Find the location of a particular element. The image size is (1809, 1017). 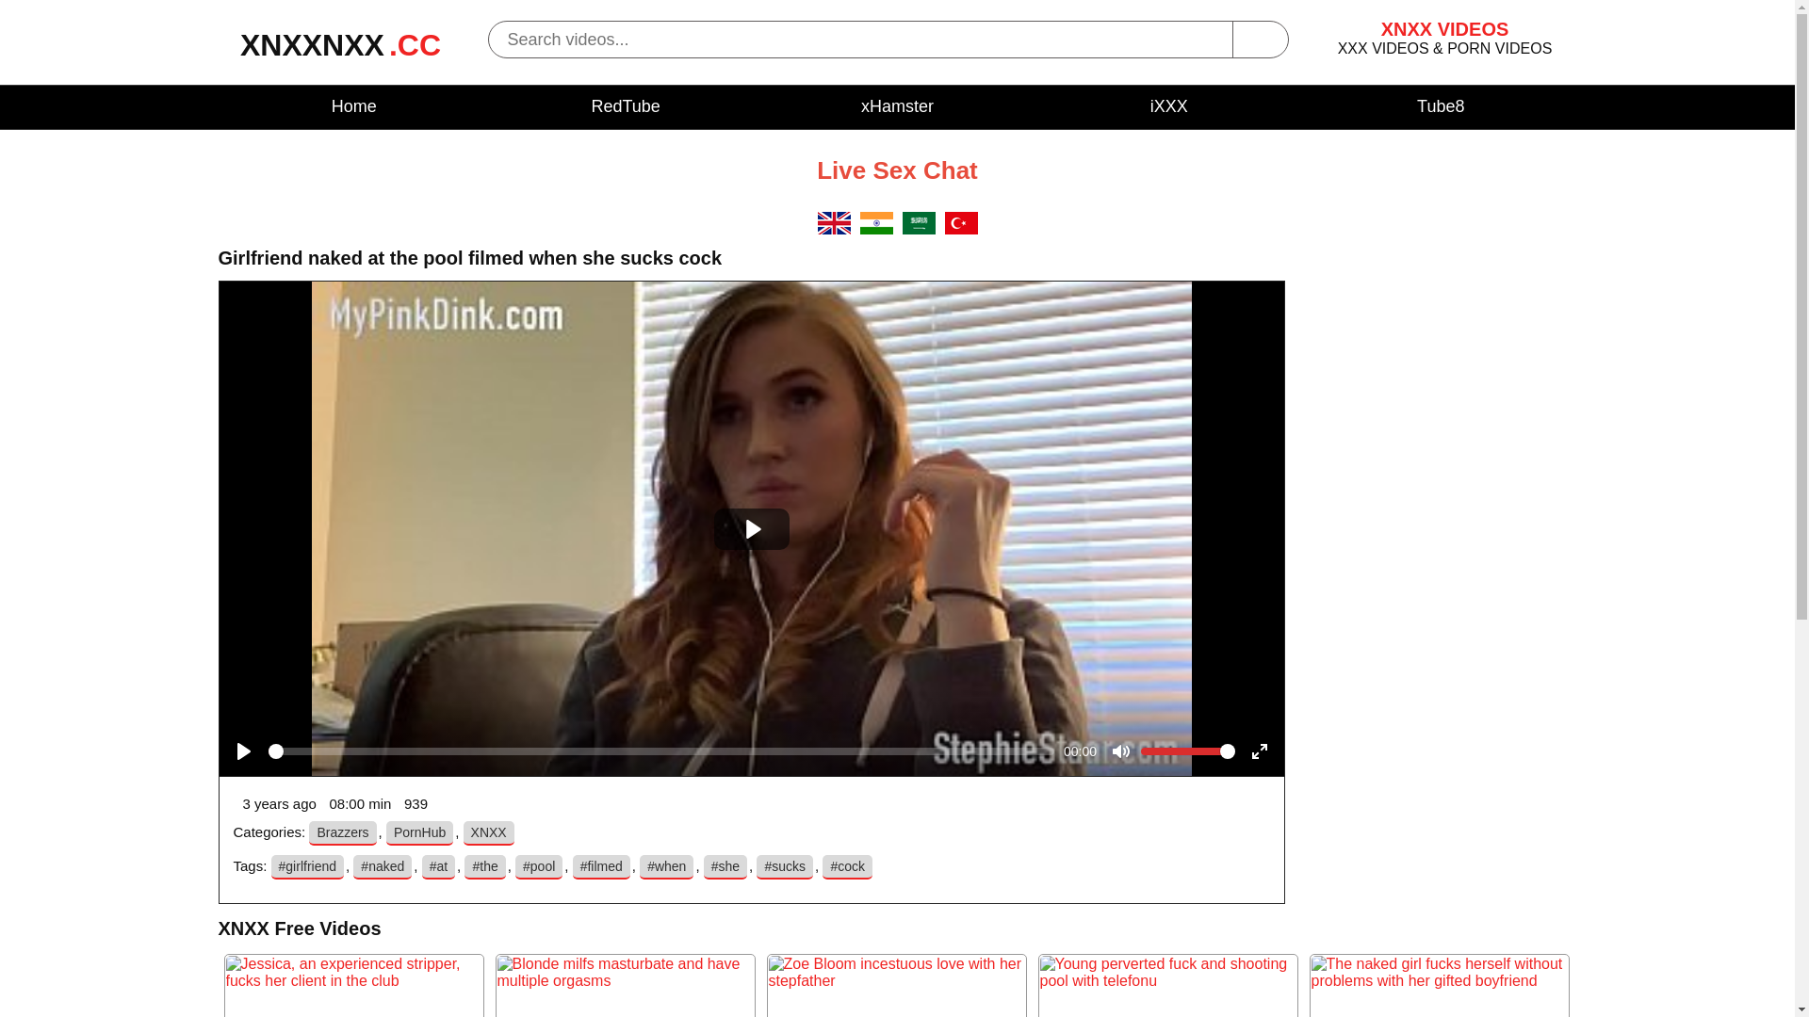

Tube8 is located at coordinates (1441, 106).